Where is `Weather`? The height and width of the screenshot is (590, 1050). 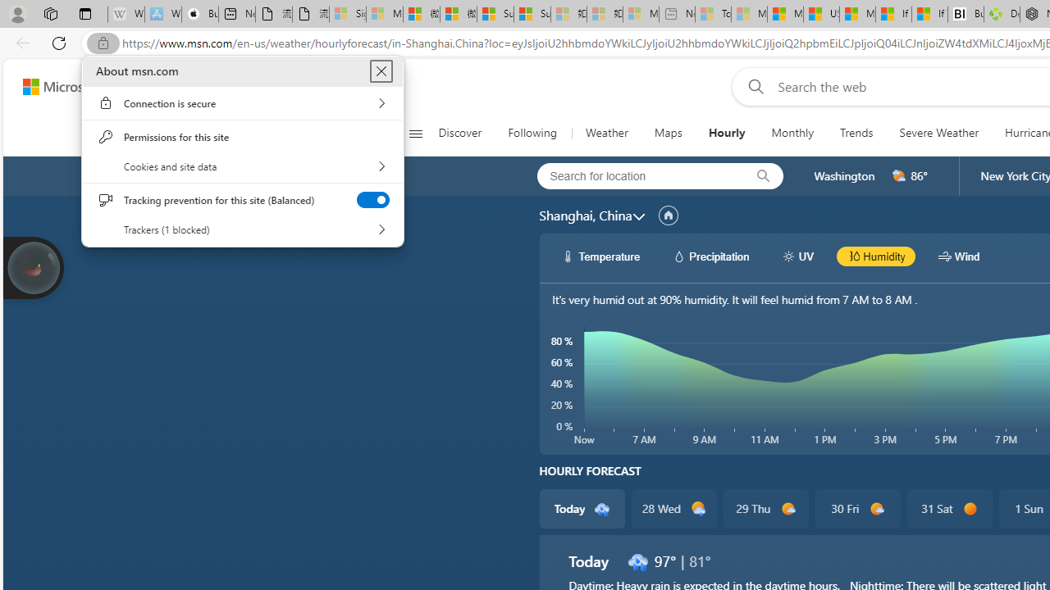 Weather is located at coordinates (605, 133).